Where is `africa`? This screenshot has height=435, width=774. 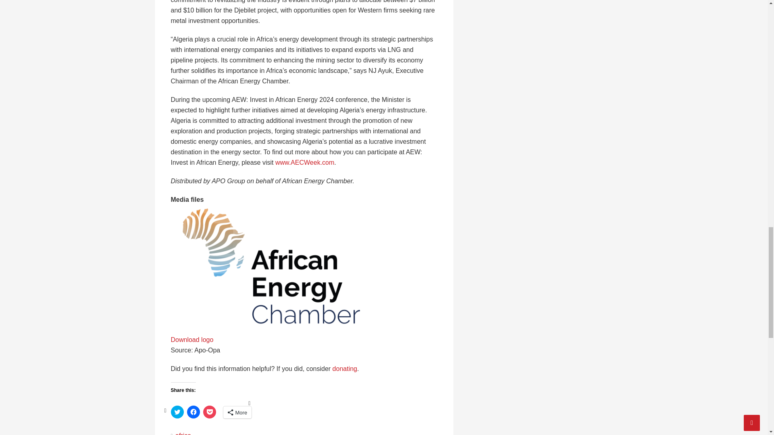 africa is located at coordinates (183, 433).